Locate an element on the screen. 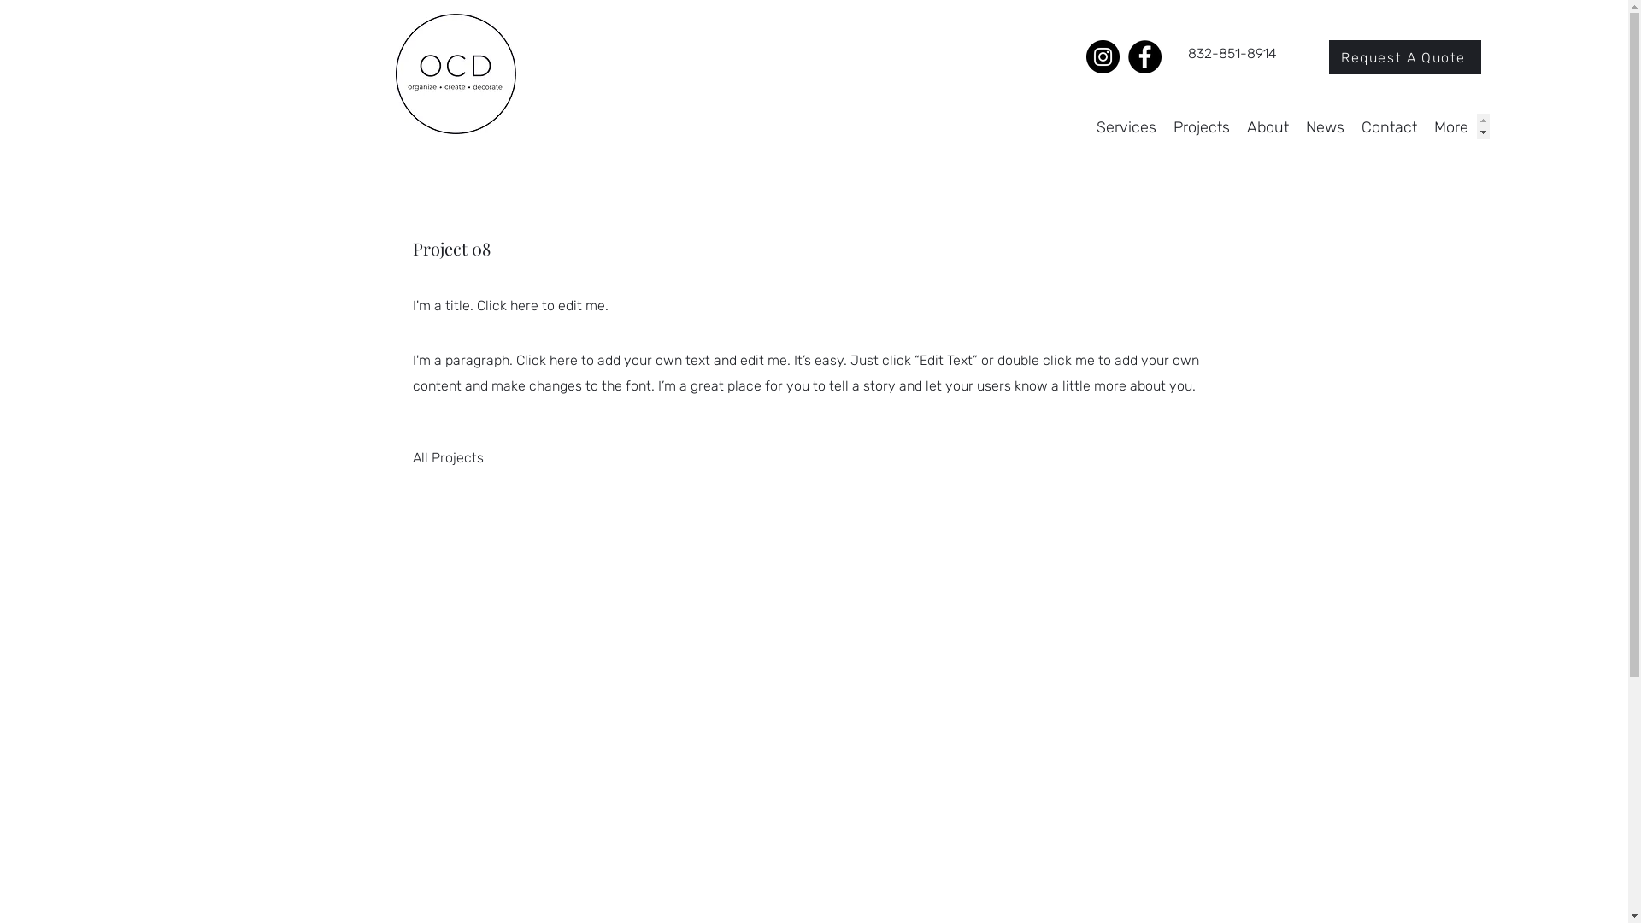  Contact is located at coordinates (1390, 126).